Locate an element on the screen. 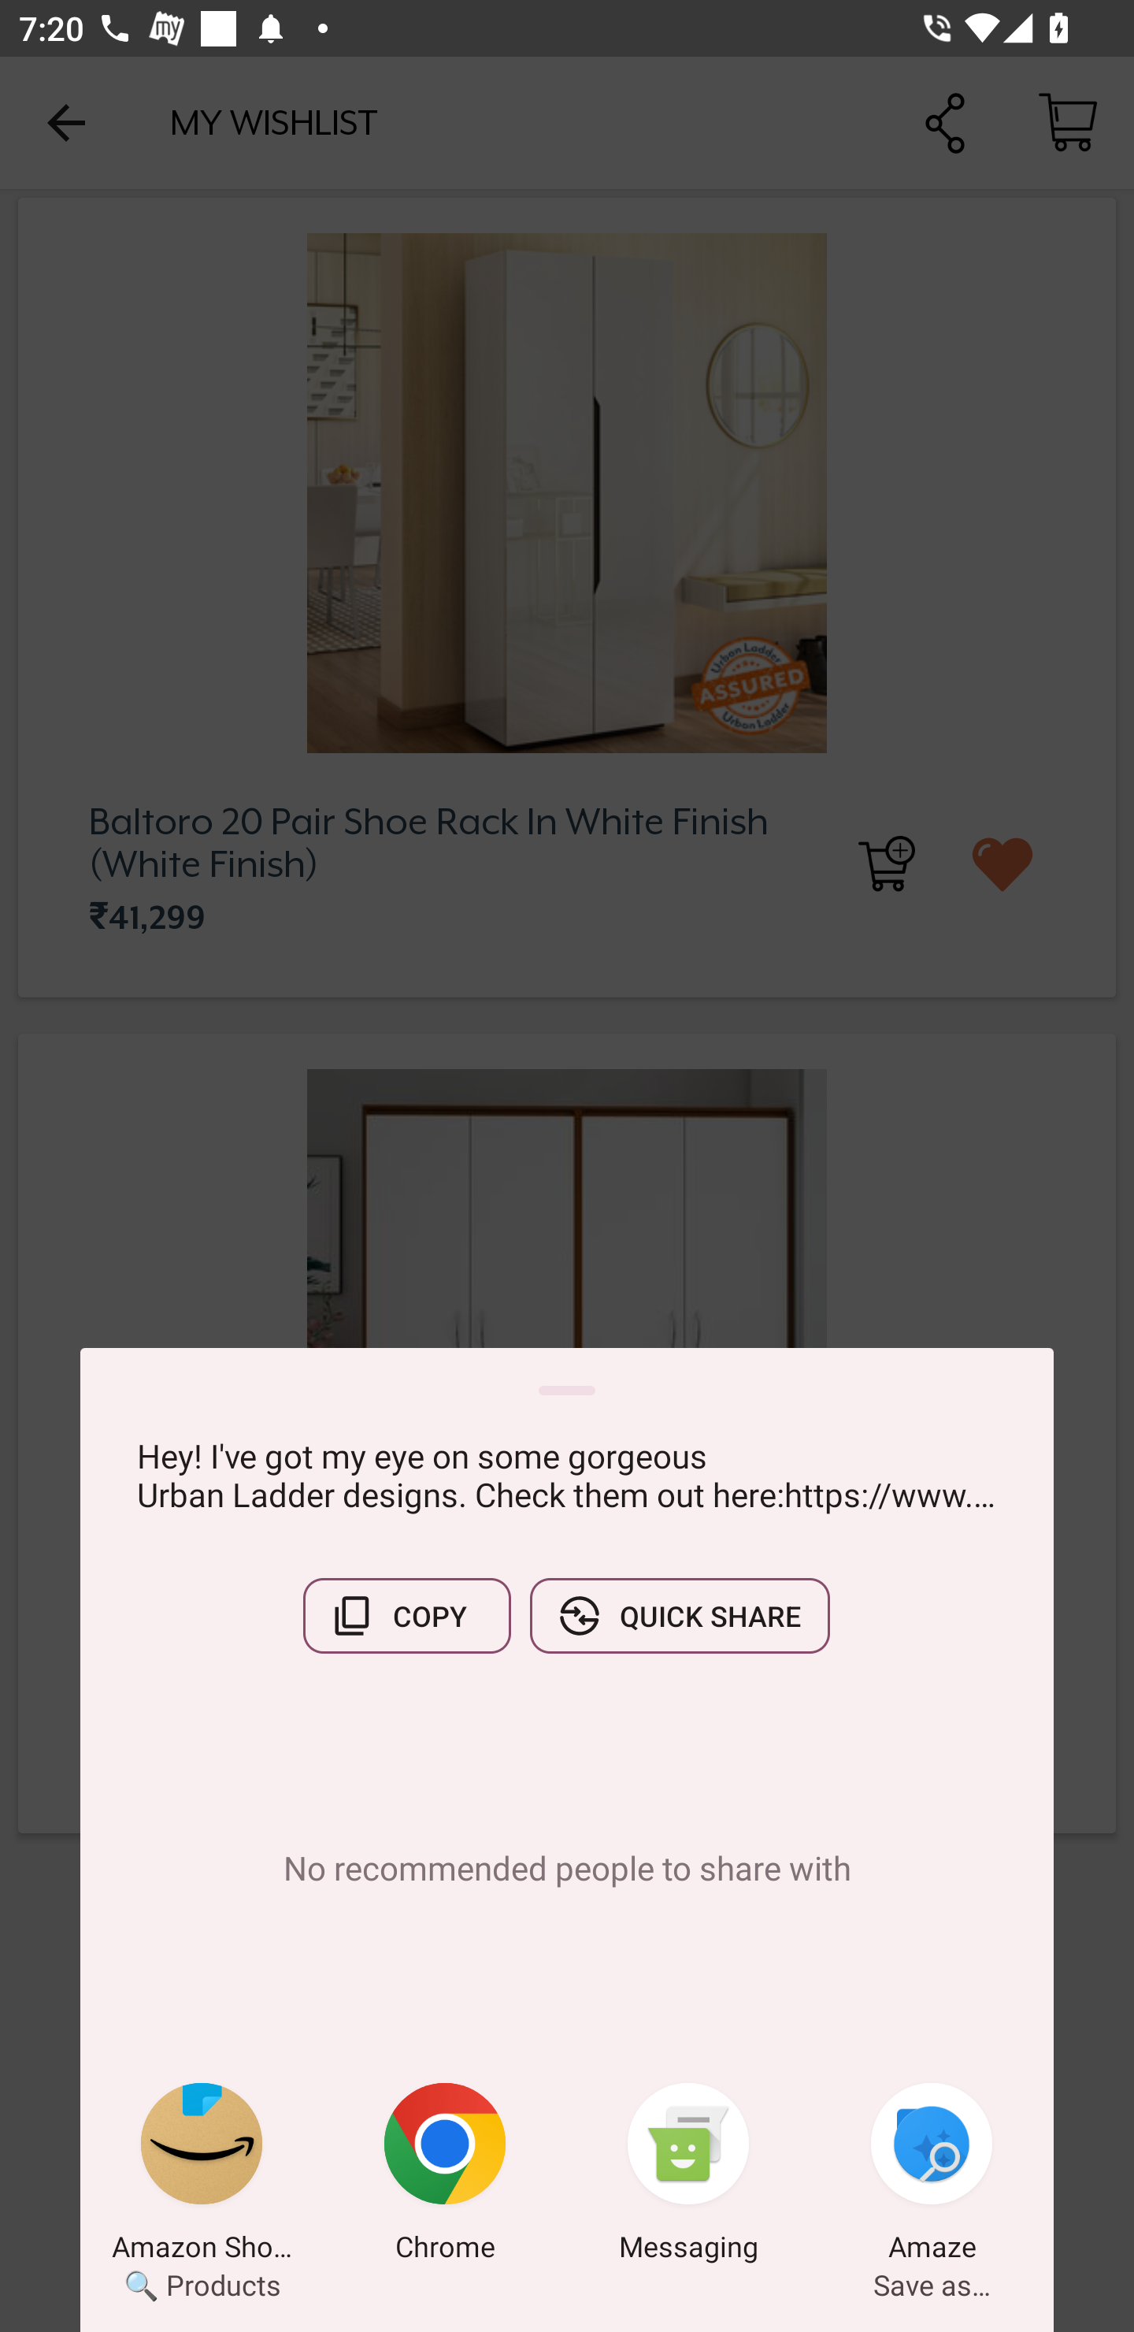 This screenshot has width=1134, height=2332. COPY is located at coordinates (406, 1616).